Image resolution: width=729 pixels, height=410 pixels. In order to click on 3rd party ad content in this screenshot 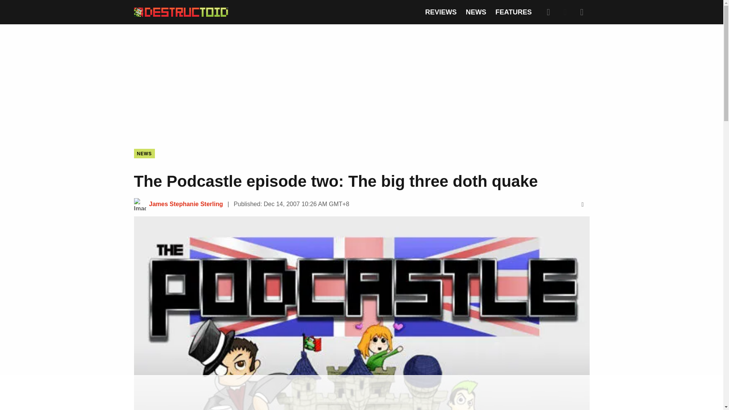, I will do `click(361, 393)`.